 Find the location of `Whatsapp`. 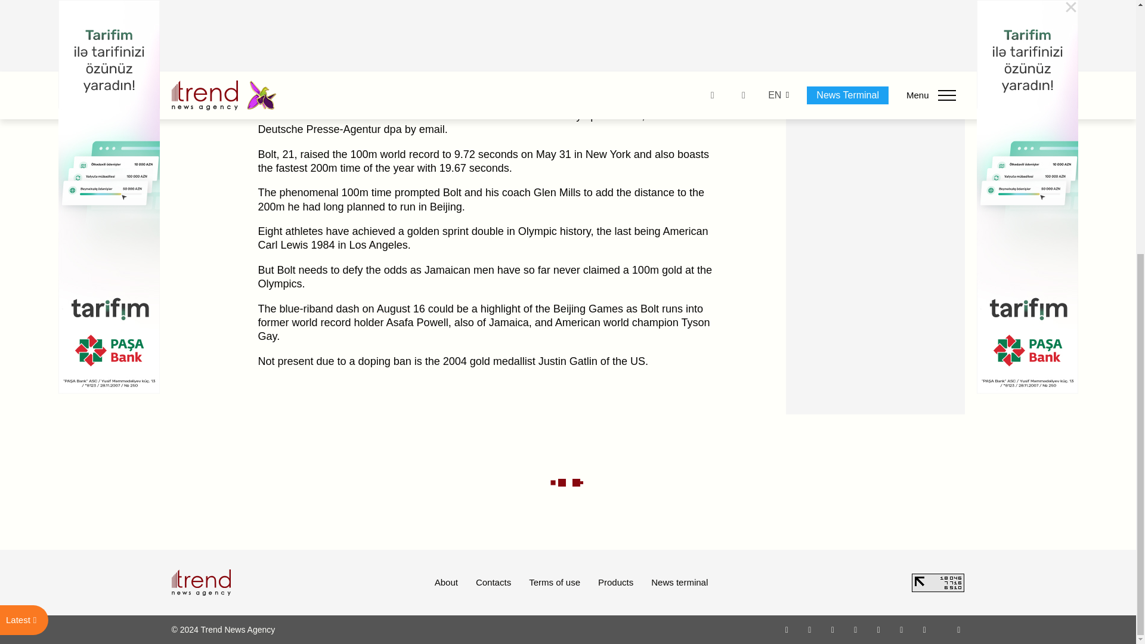

Whatsapp is located at coordinates (787, 629).